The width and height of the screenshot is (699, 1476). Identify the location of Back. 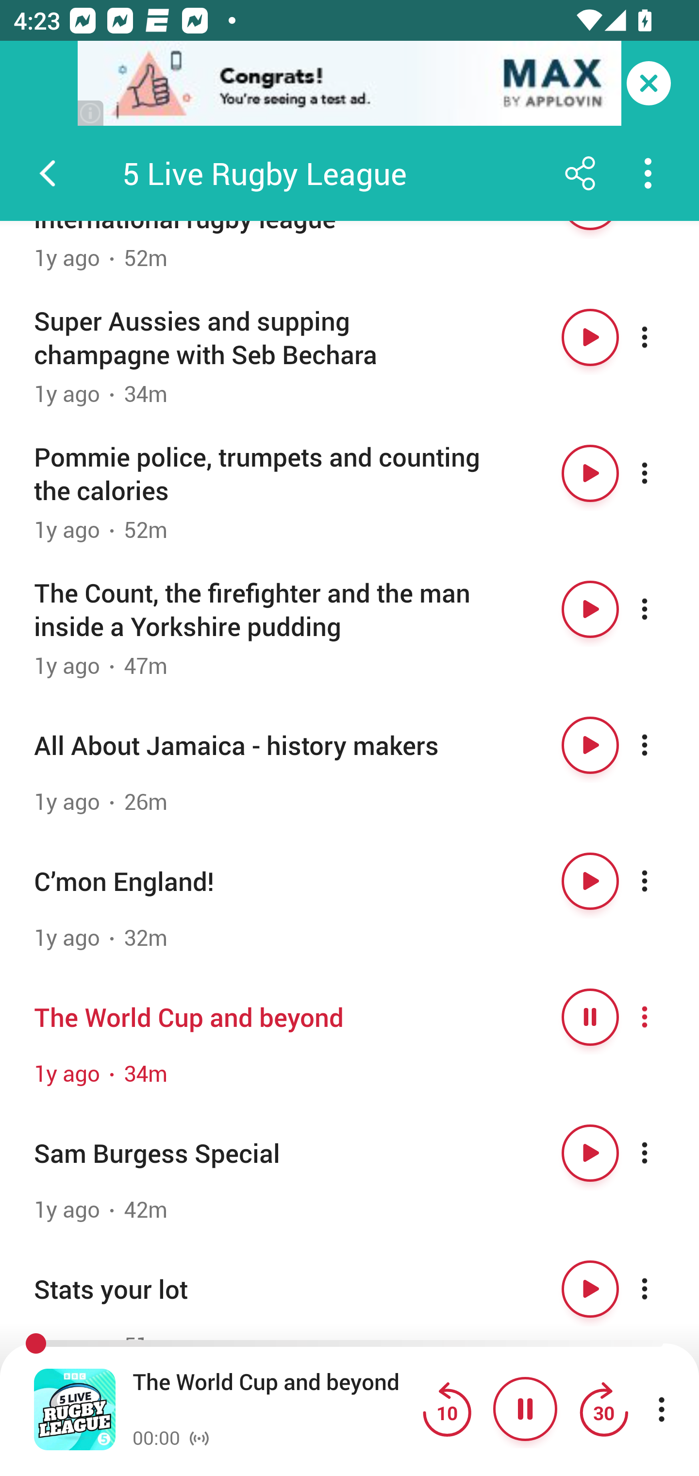
(48, 173).